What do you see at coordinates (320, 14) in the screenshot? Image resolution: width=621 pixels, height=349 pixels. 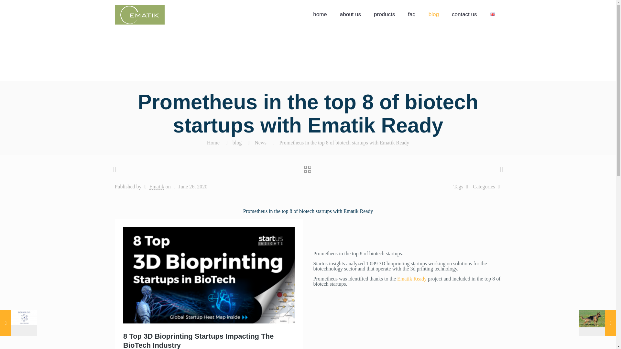 I see `home` at bounding box center [320, 14].